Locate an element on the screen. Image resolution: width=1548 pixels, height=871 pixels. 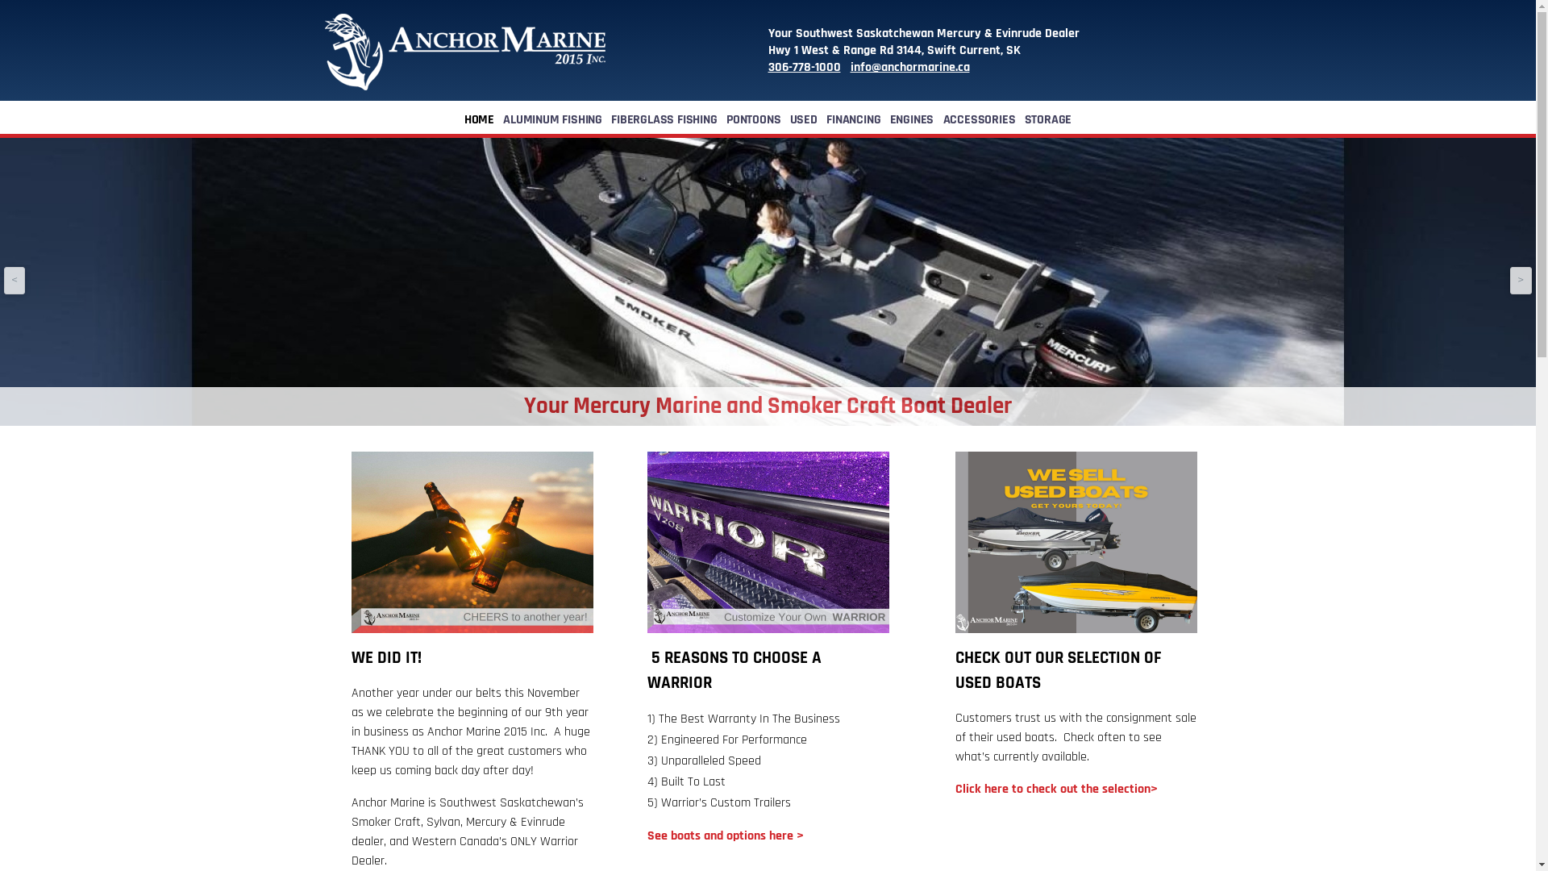
ACCESSORIES is located at coordinates (979, 118).